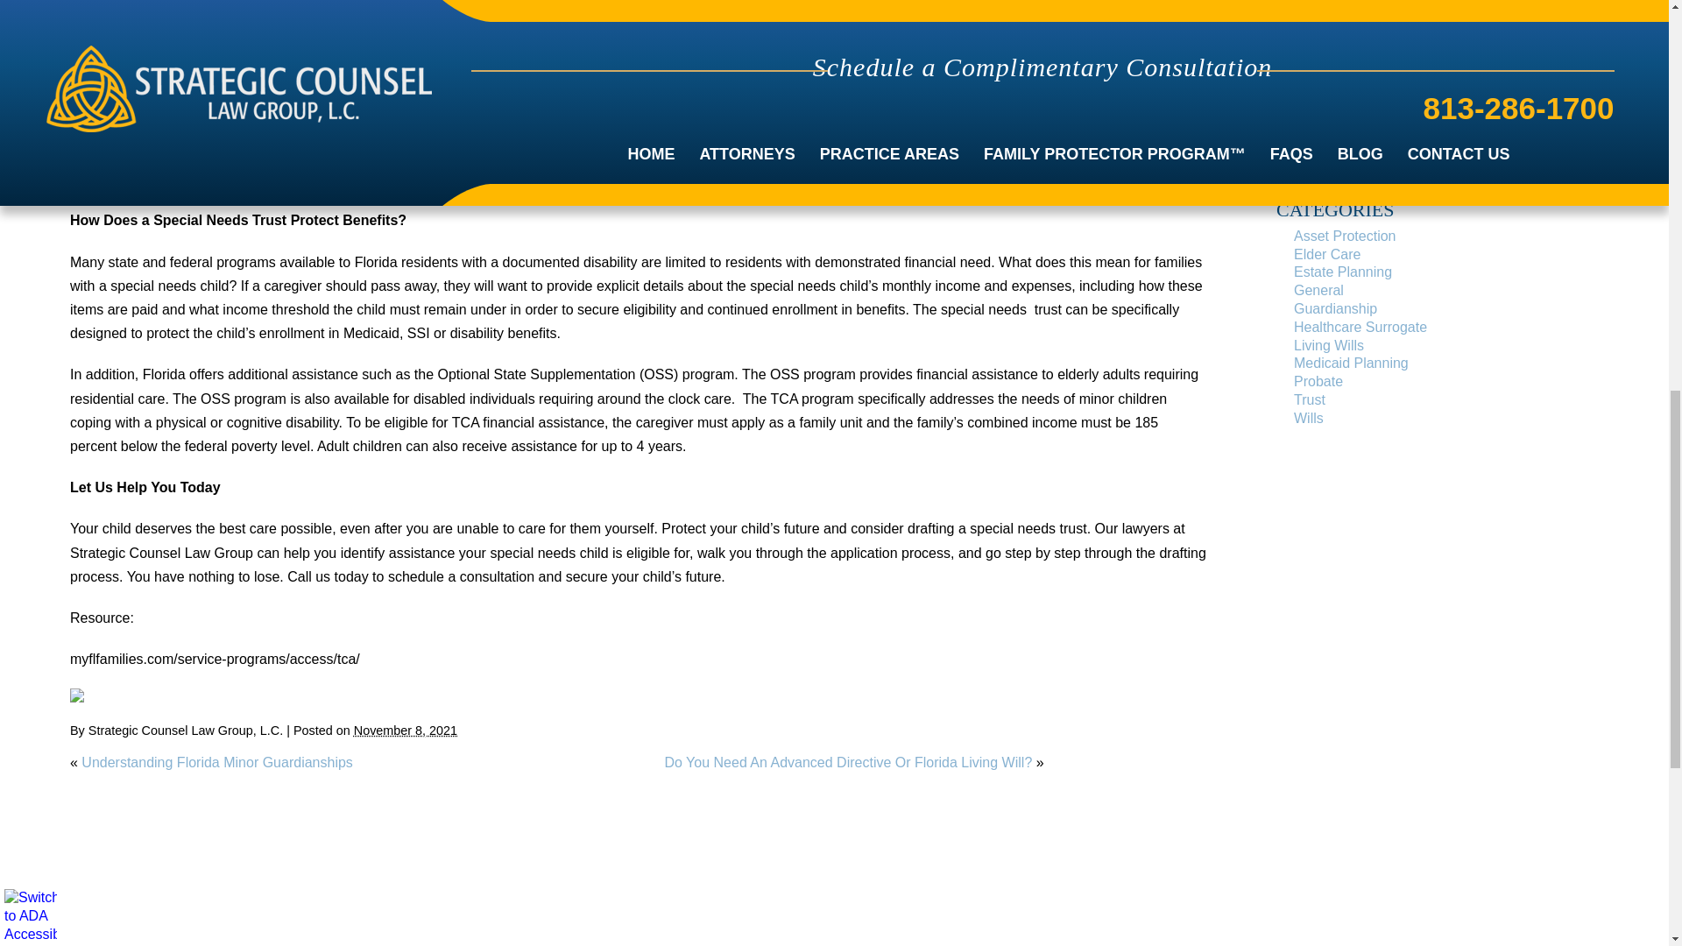 This screenshot has height=946, width=1682. Describe the element at coordinates (77, 695) in the screenshot. I see `Facebook` at that location.